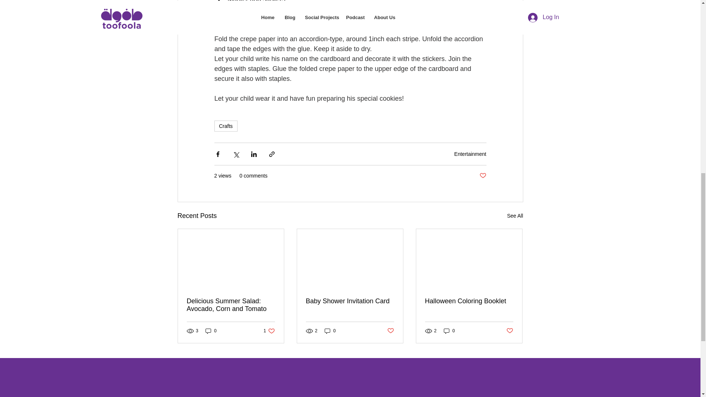  Describe the element at coordinates (510, 331) in the screenshot. I see `Post not marked as liked` at that location.